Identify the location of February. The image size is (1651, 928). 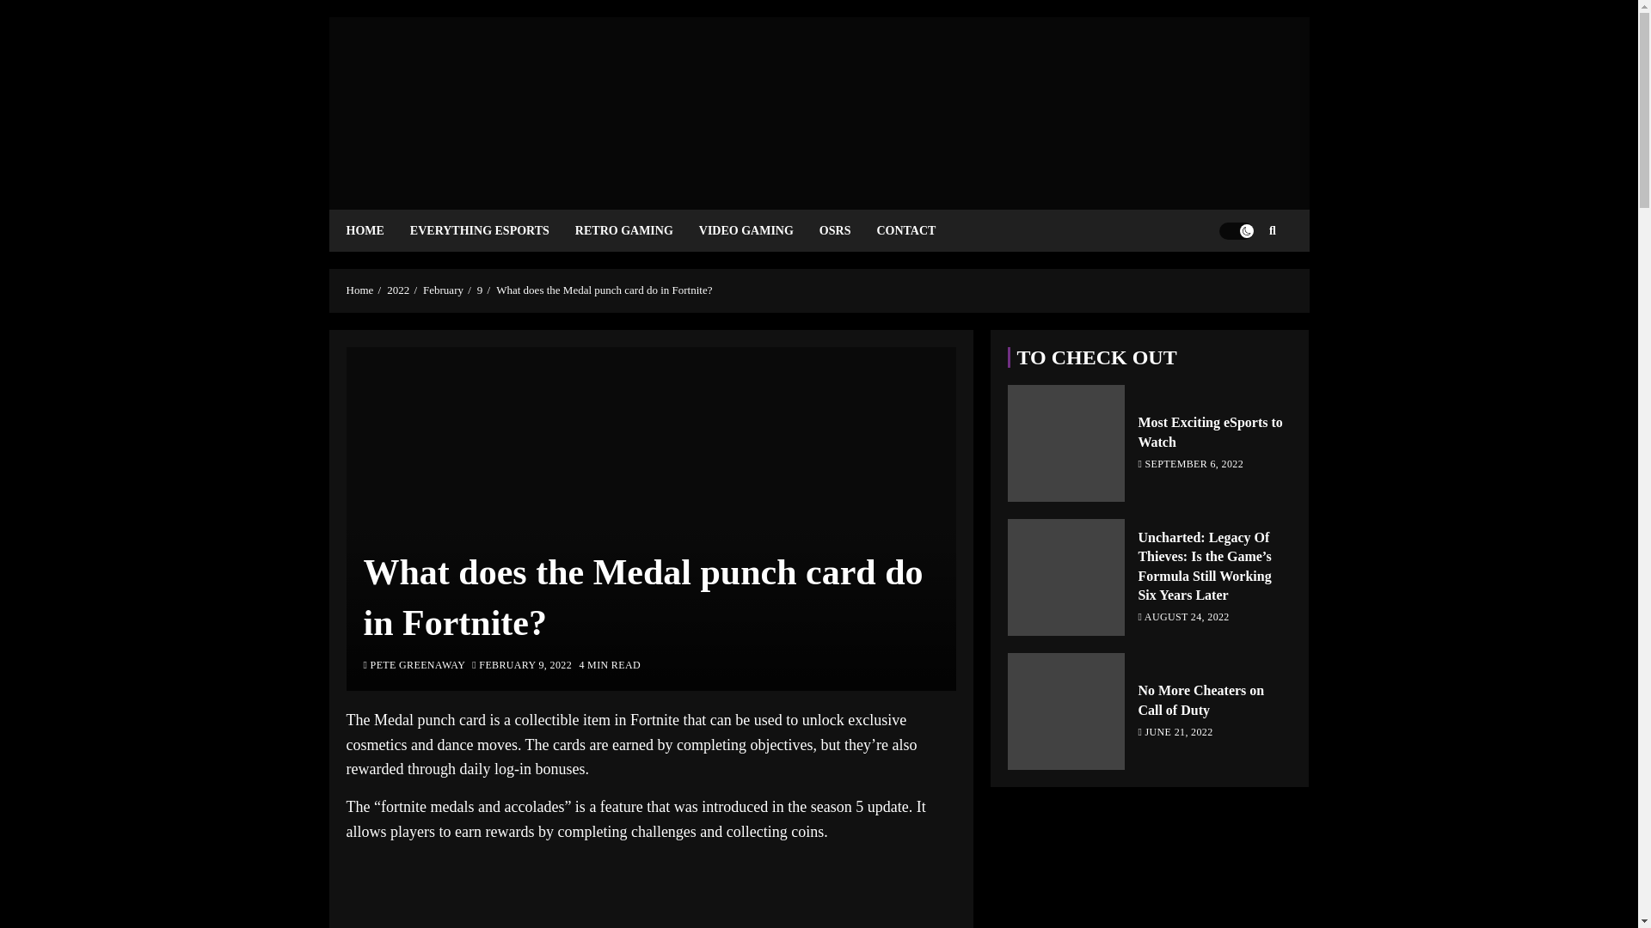
(443, 290).